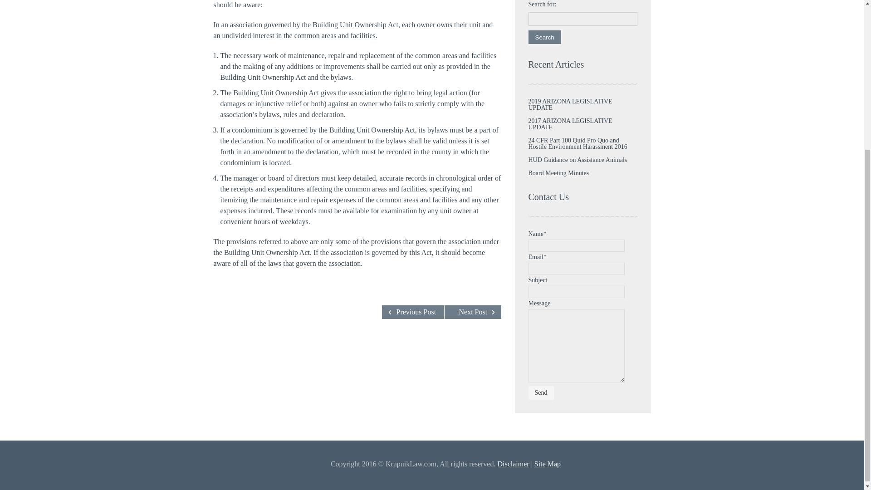 This screenshot has width=871, height=490. I want to click on Next Post, so click(473, 312).